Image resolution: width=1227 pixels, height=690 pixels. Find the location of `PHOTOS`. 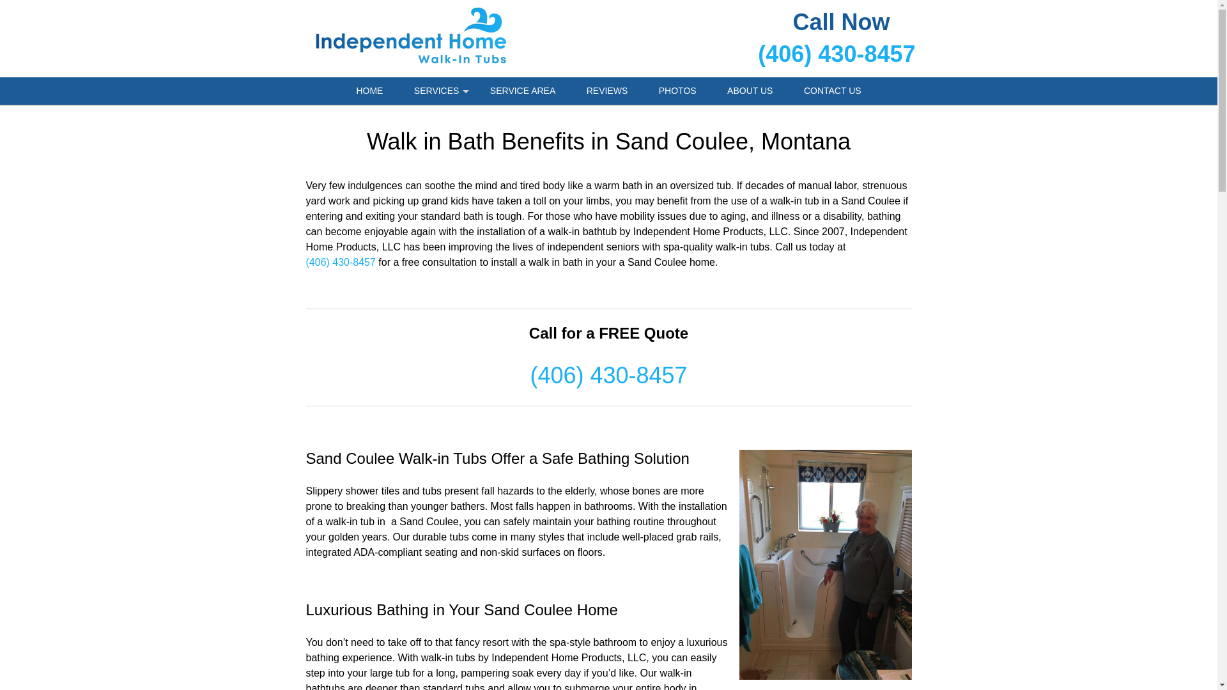

PHOTOS is located at coordinates (677, 91).